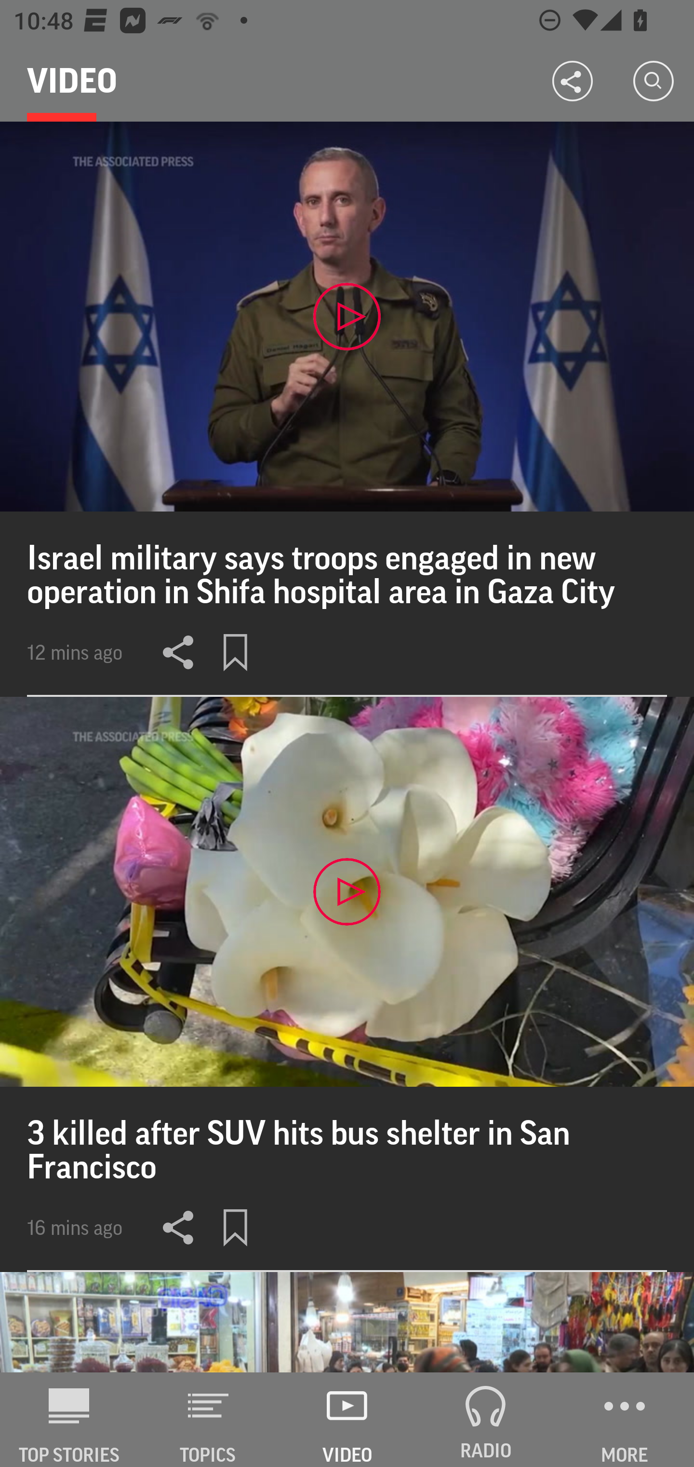  Describe the element at coordinates (486, 1420) in the screenshot. I see `RADIO` at that location.